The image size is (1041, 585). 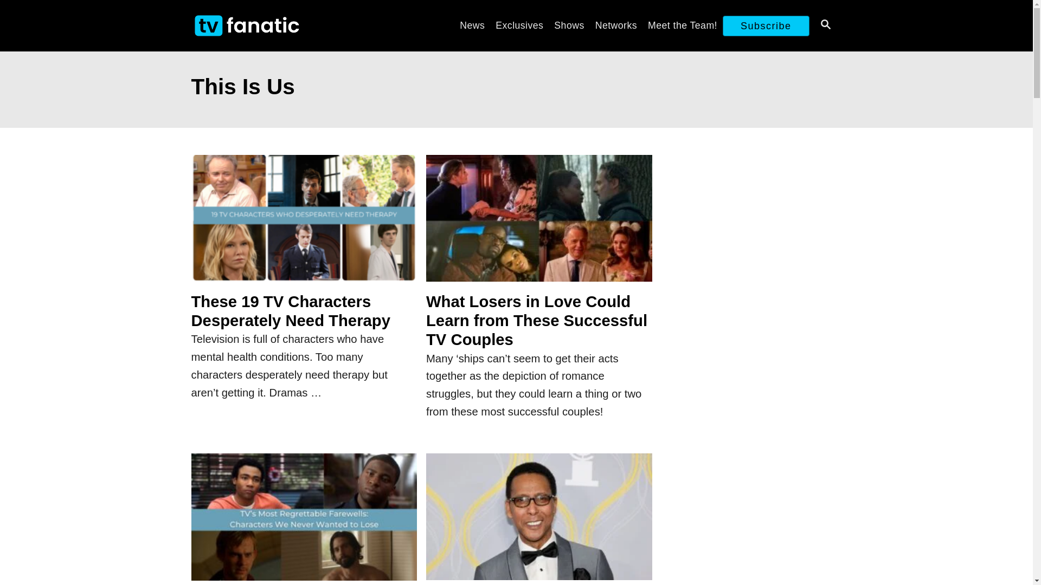 What do you see at coordinates (616, 25) in the screenshot?
I see `Networks` at bounding box center [616, 25].